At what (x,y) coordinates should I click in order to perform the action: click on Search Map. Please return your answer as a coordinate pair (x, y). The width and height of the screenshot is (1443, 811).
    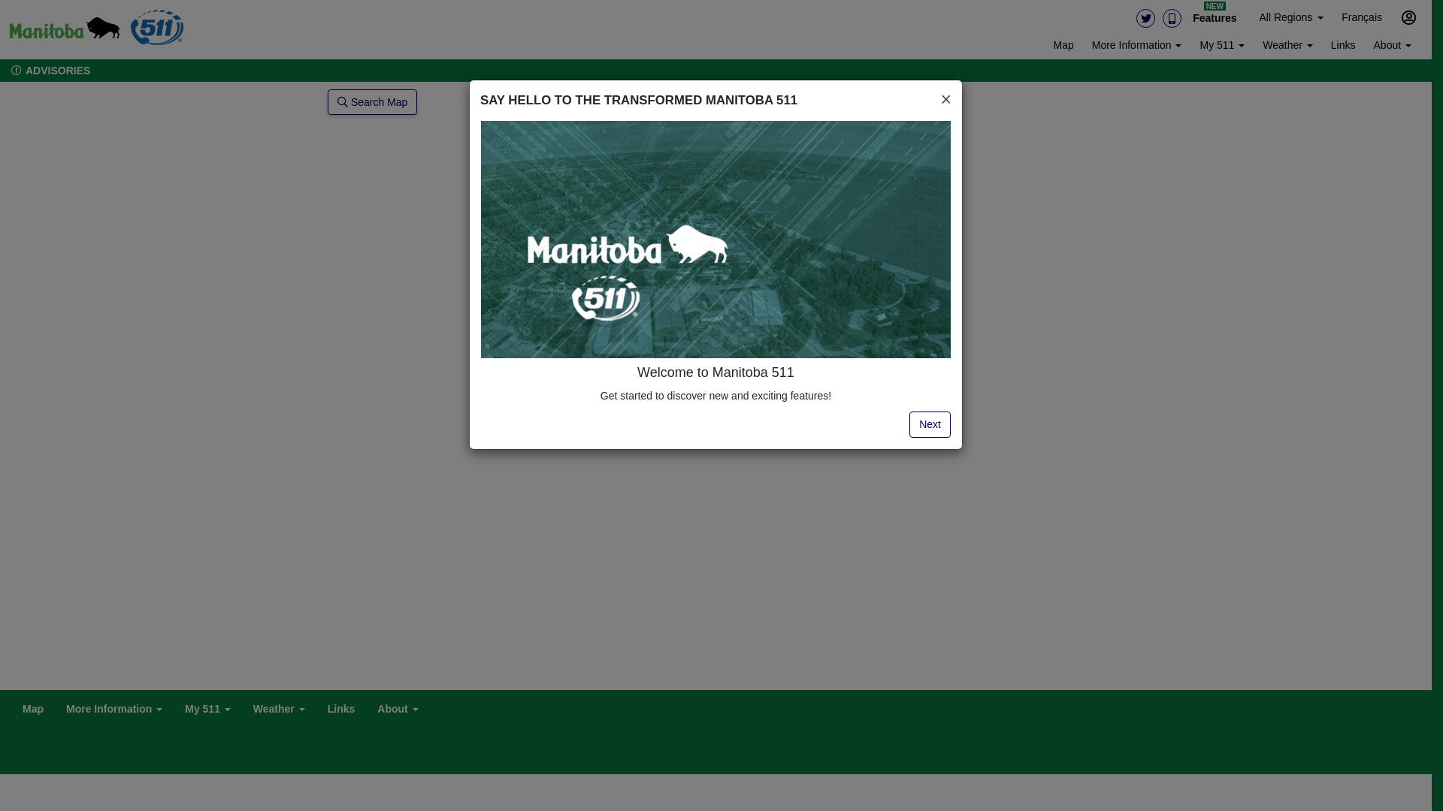
    Looking at the image, I should click on (373, 102).